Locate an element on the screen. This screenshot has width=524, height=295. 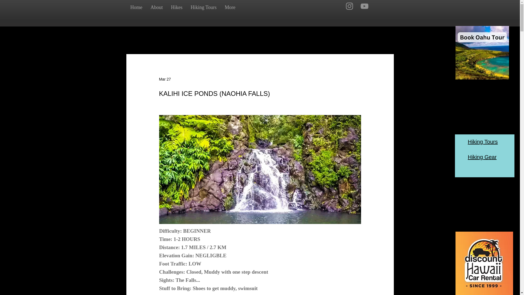
About is located at coordinates (156, 7).